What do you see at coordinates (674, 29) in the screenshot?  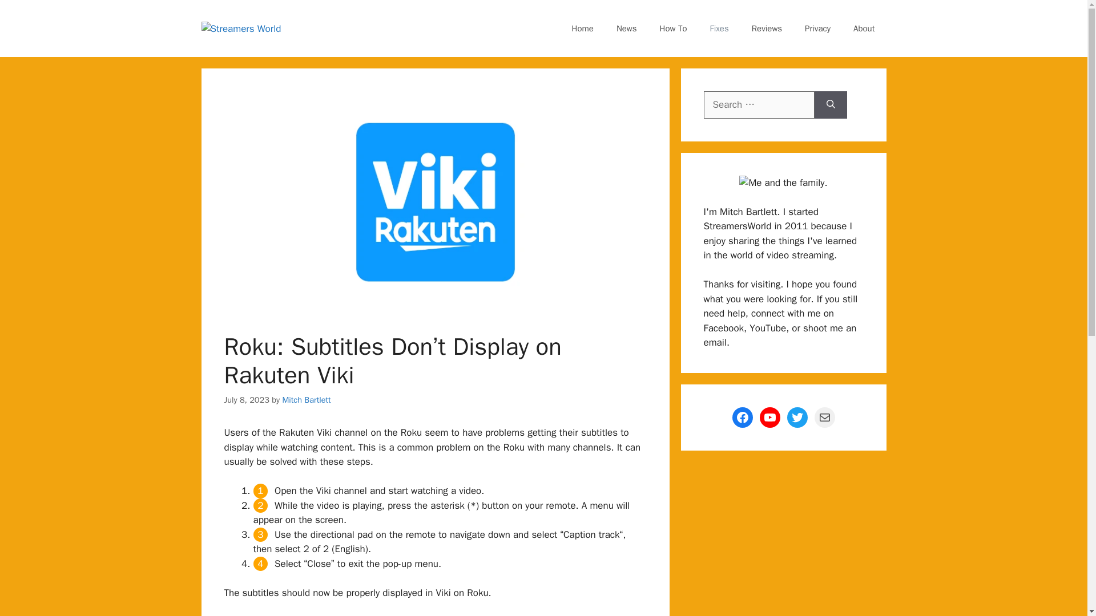 I see `How To` at bounding box center [674, 29].